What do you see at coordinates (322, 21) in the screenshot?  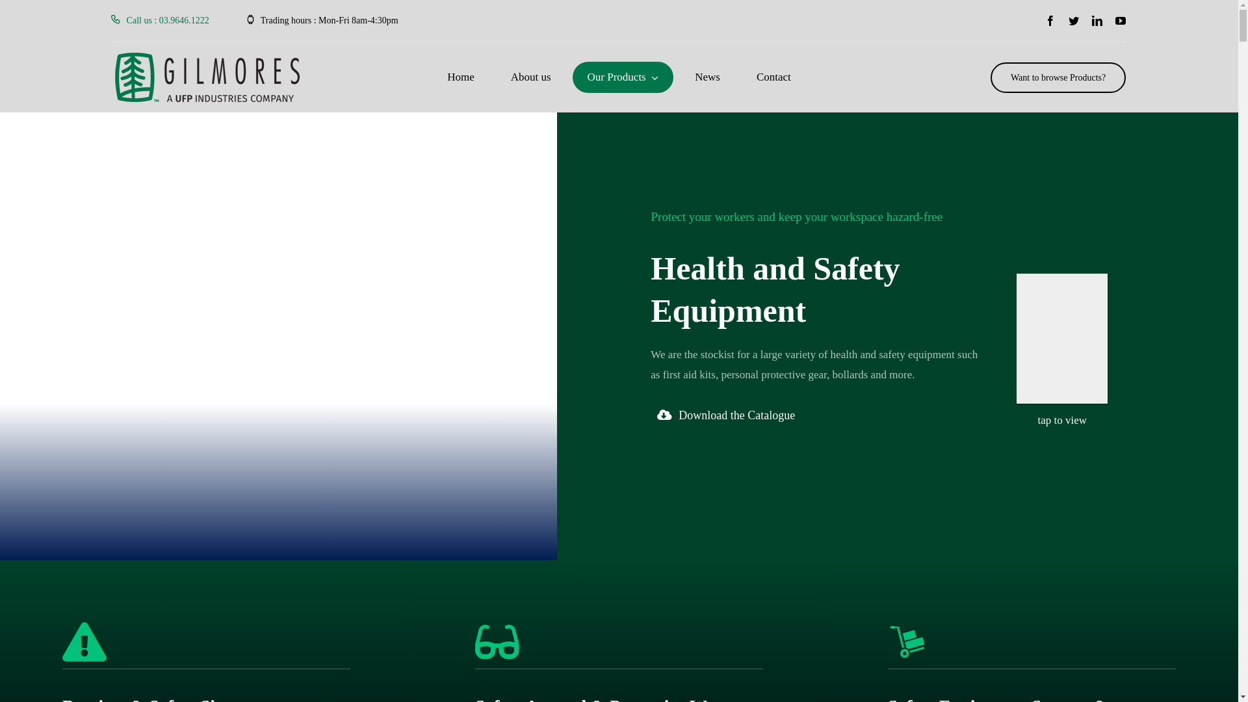 I see `Trading hours : Mon-Fri 8am-4:30pm` at bounding box center [322, 21].